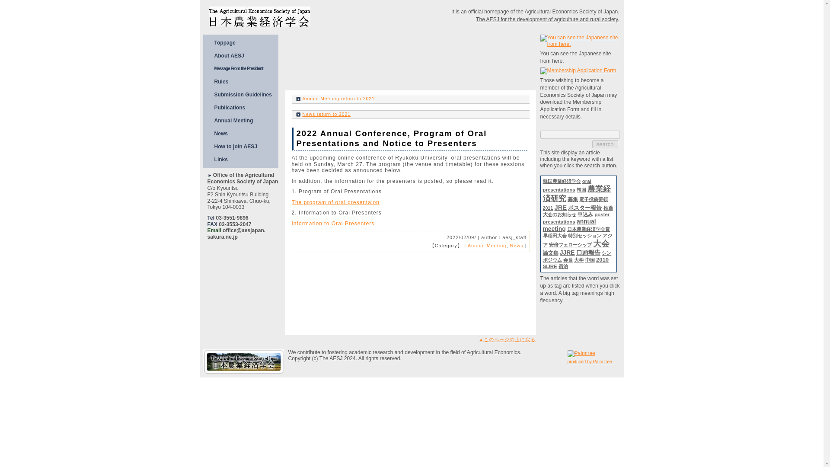 Image resolution: width=830 pixels, height=467 pixels. Describe the element at coordinates (593, 199) in the screenshot. I see `4 topics` at that location.